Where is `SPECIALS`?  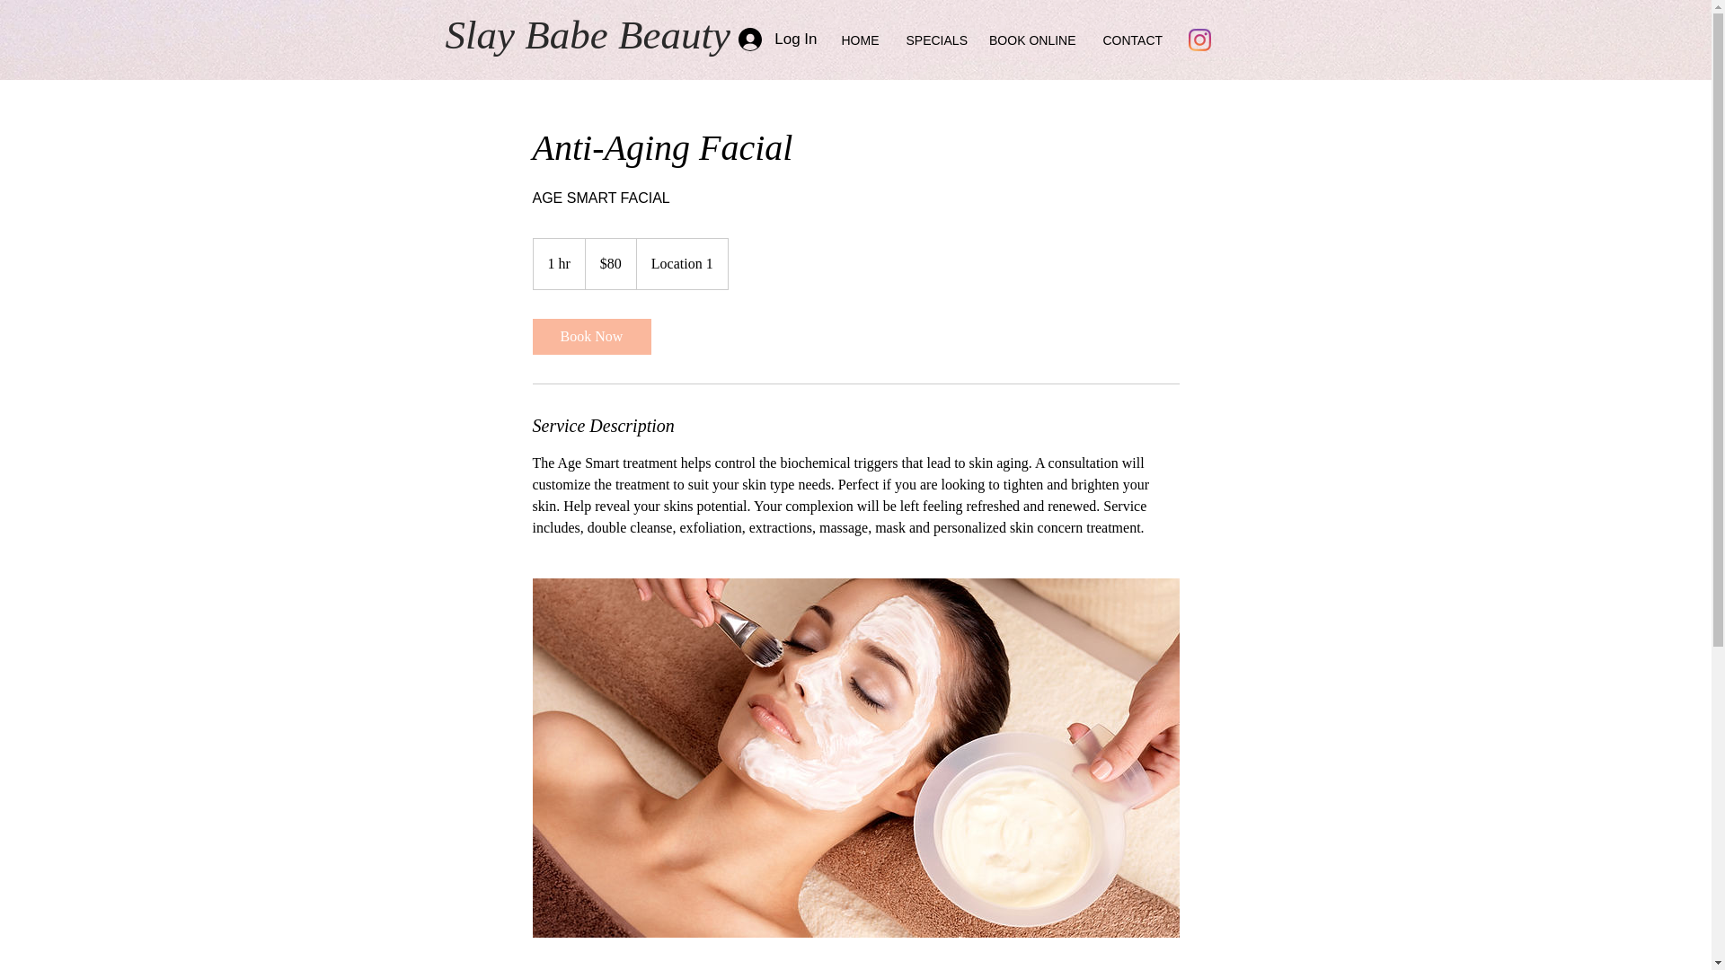
SPECIALS is located at coordinates (934, 41).